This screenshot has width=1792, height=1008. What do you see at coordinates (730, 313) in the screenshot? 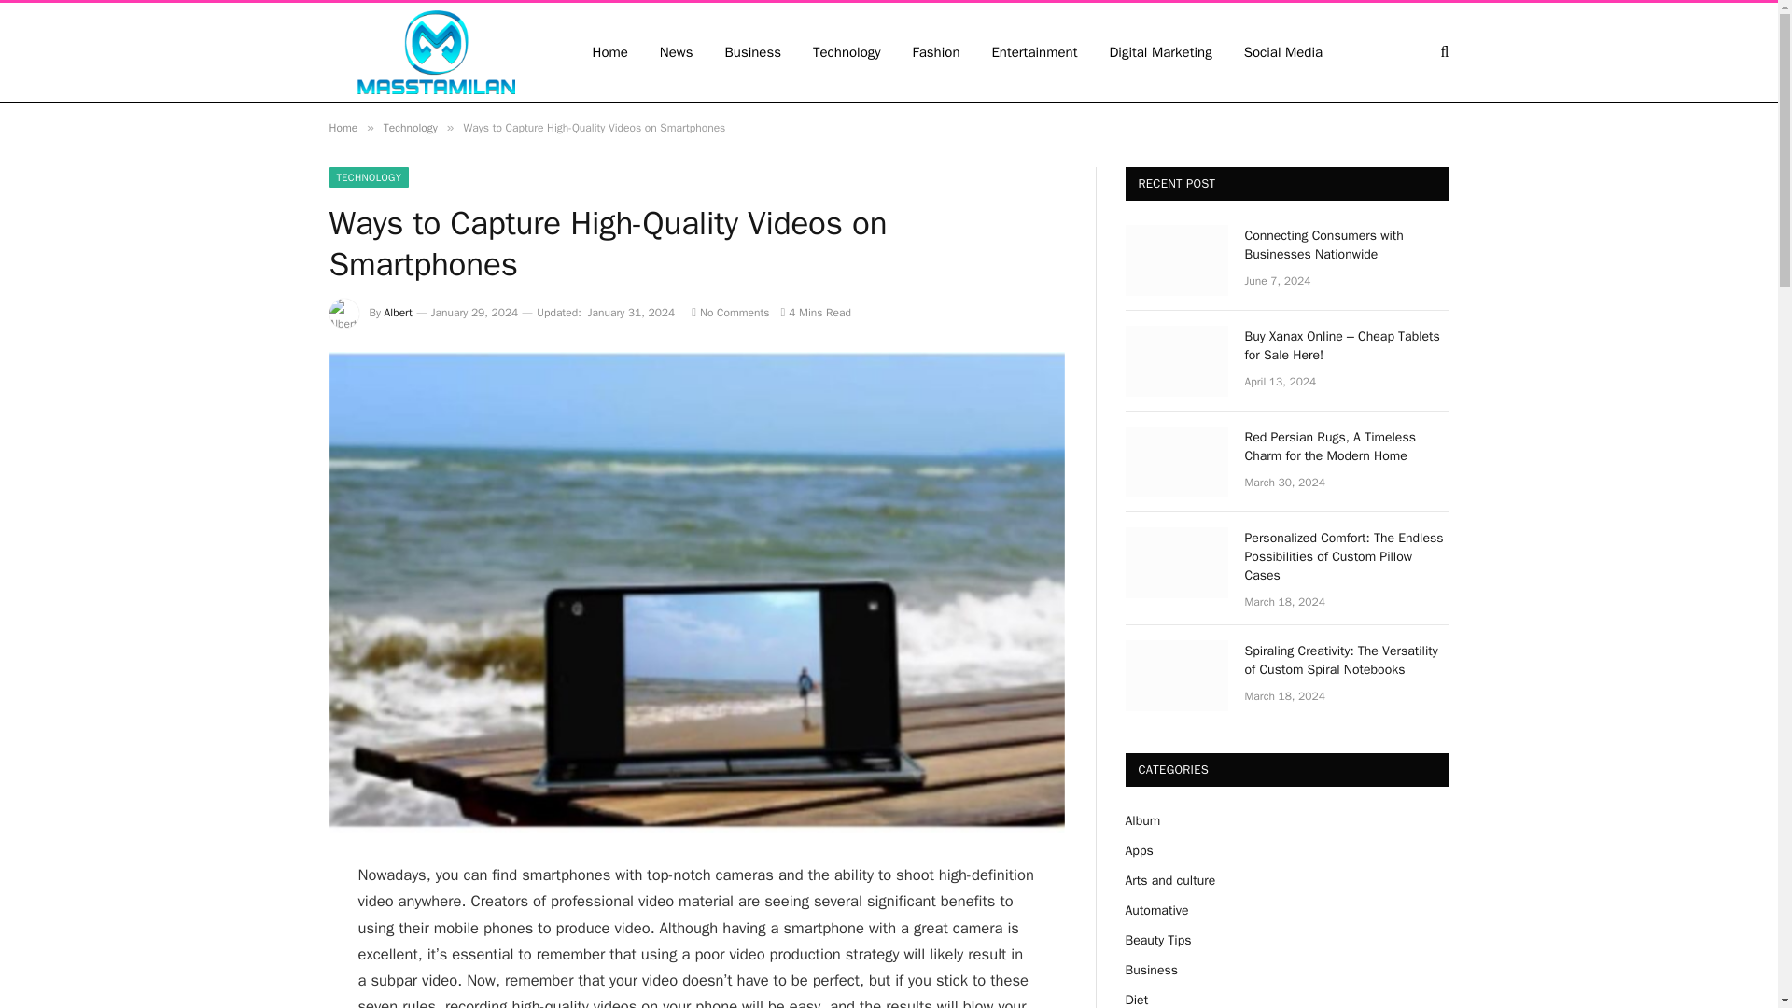
I see `No Comments` at bounding box center [730, 313].